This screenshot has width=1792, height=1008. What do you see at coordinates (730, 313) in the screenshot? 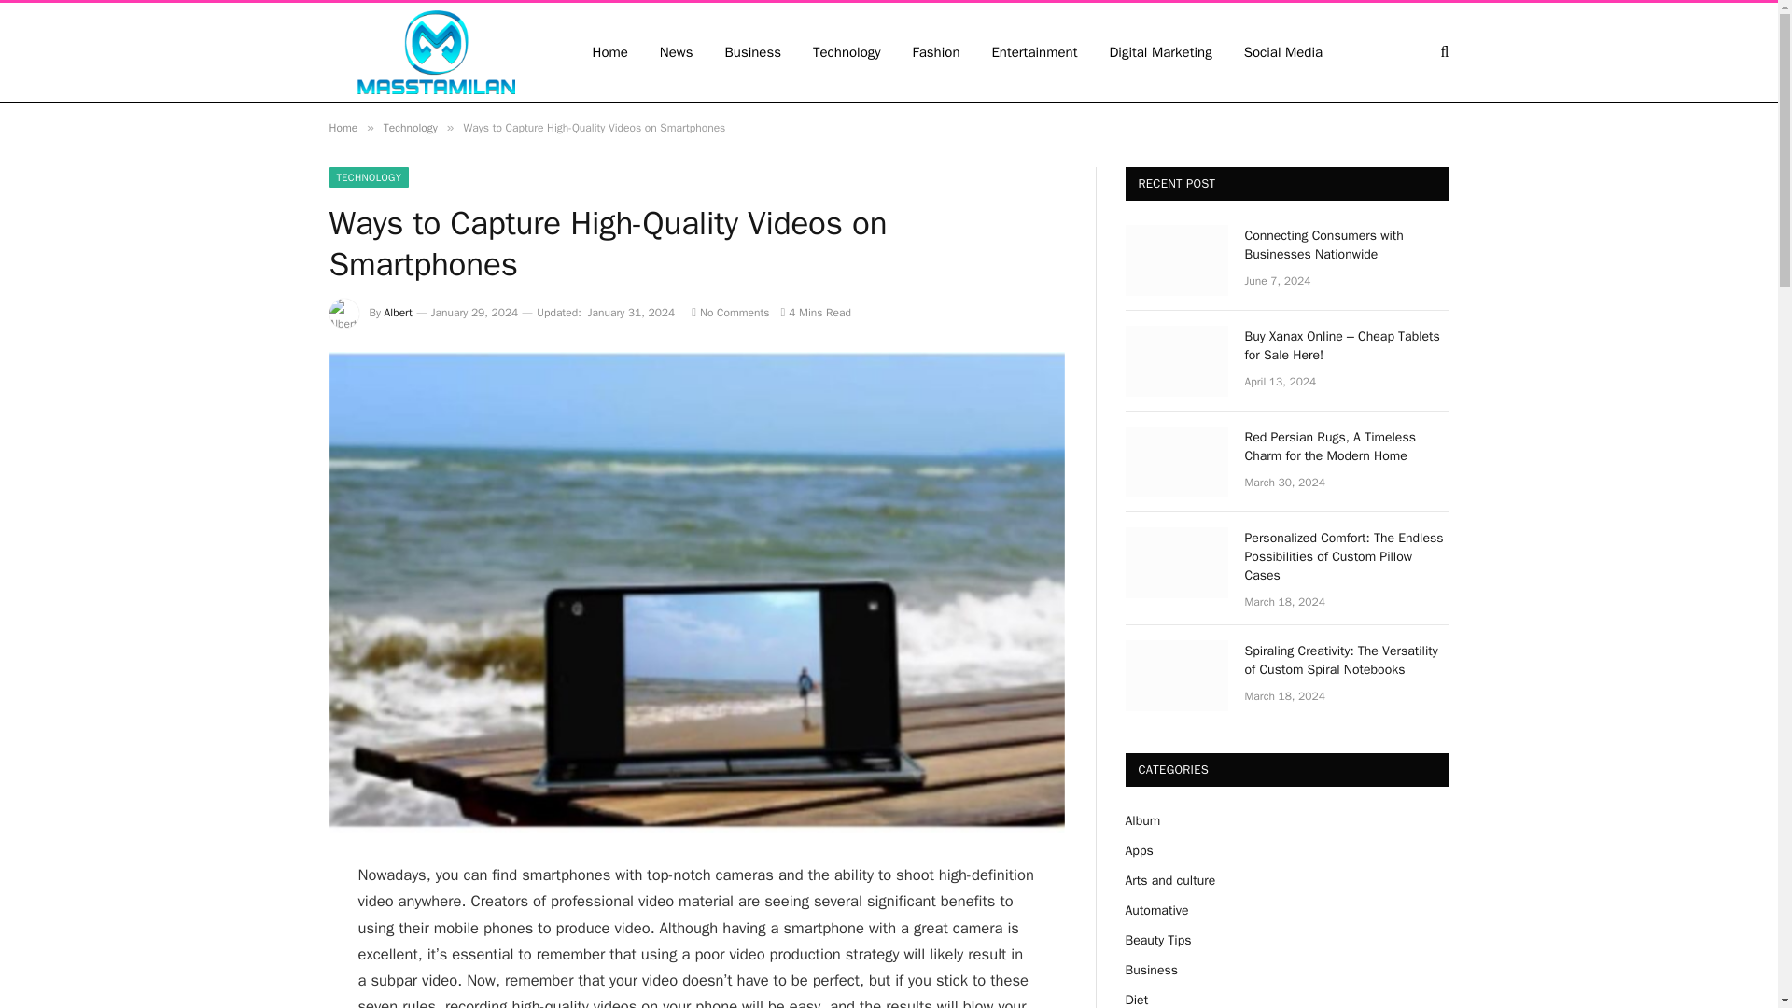
I see `No Comments` at bounding box center [730, 313].